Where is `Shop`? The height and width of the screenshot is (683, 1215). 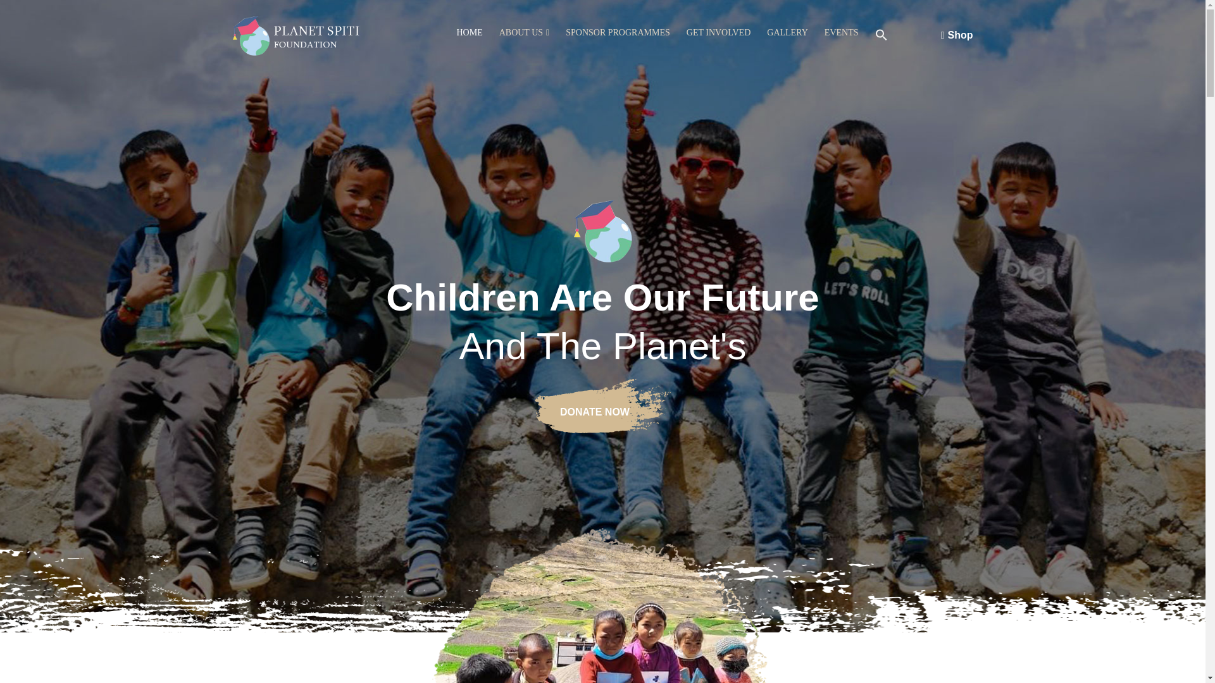 Shop is located at coordinates (957, 35).